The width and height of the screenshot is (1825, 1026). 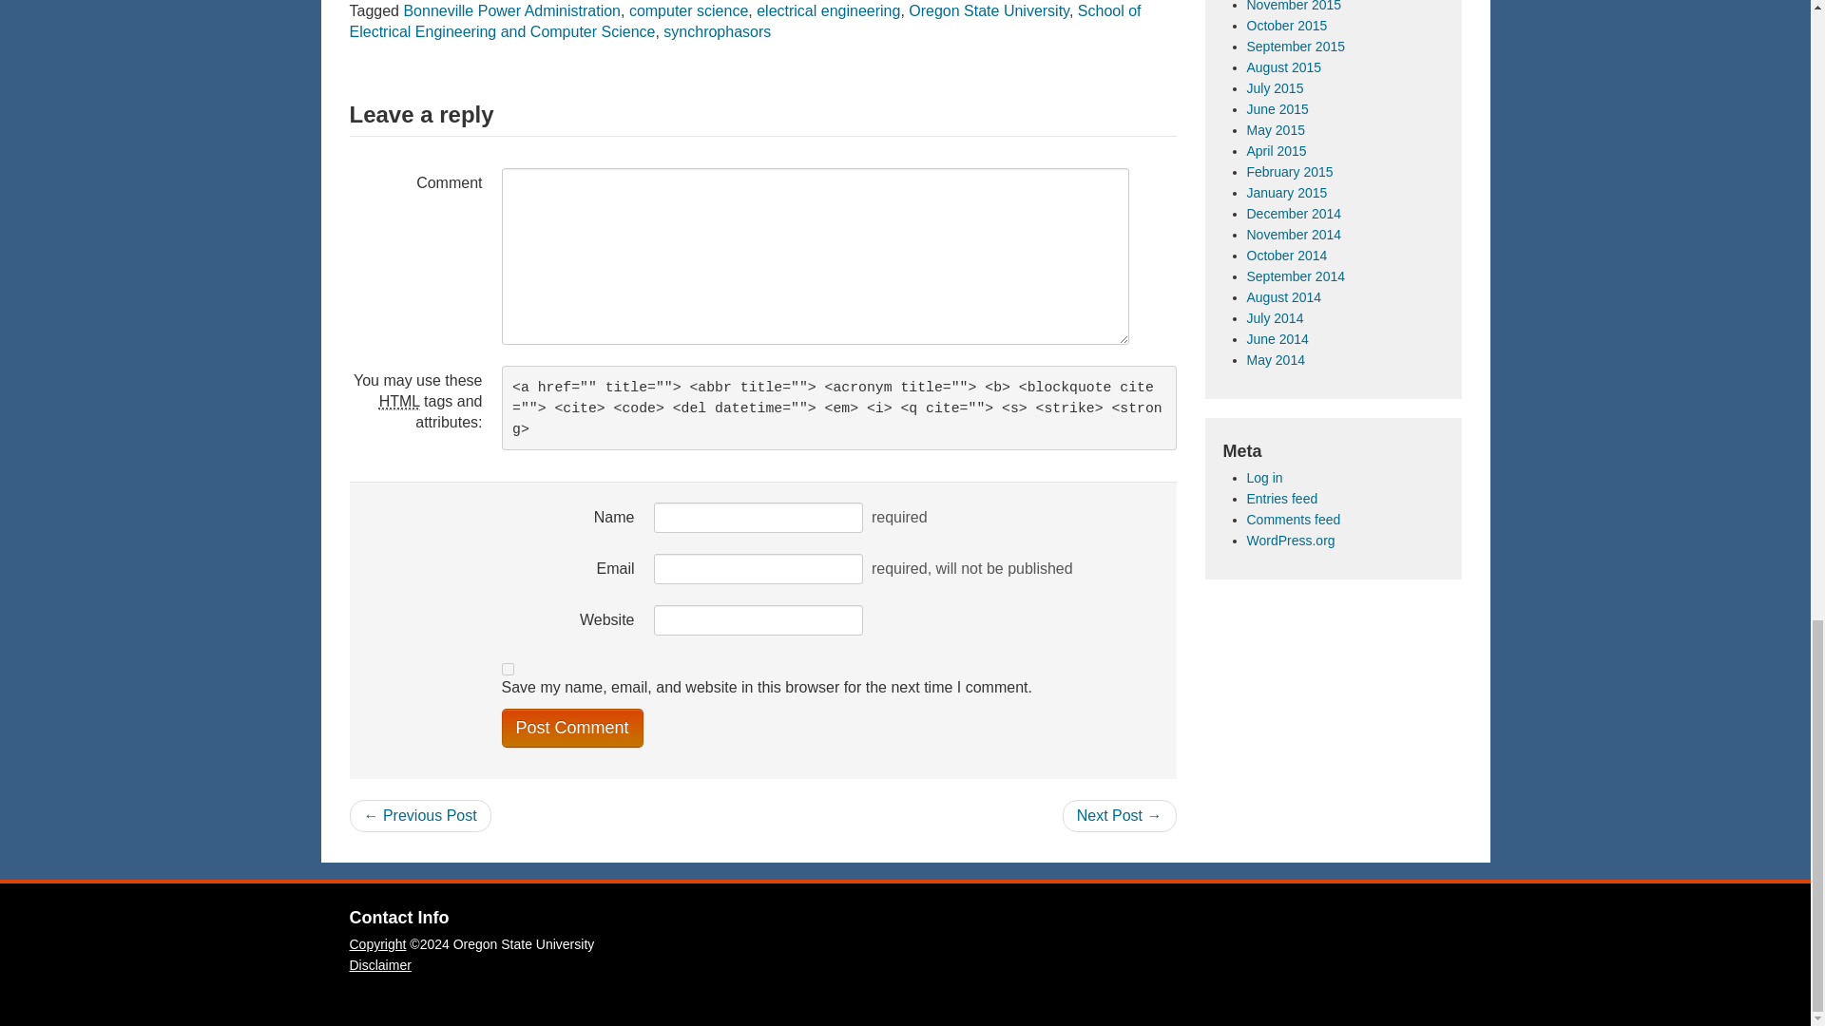 I want to click on electrical engineering, so click(x=828, y=11).